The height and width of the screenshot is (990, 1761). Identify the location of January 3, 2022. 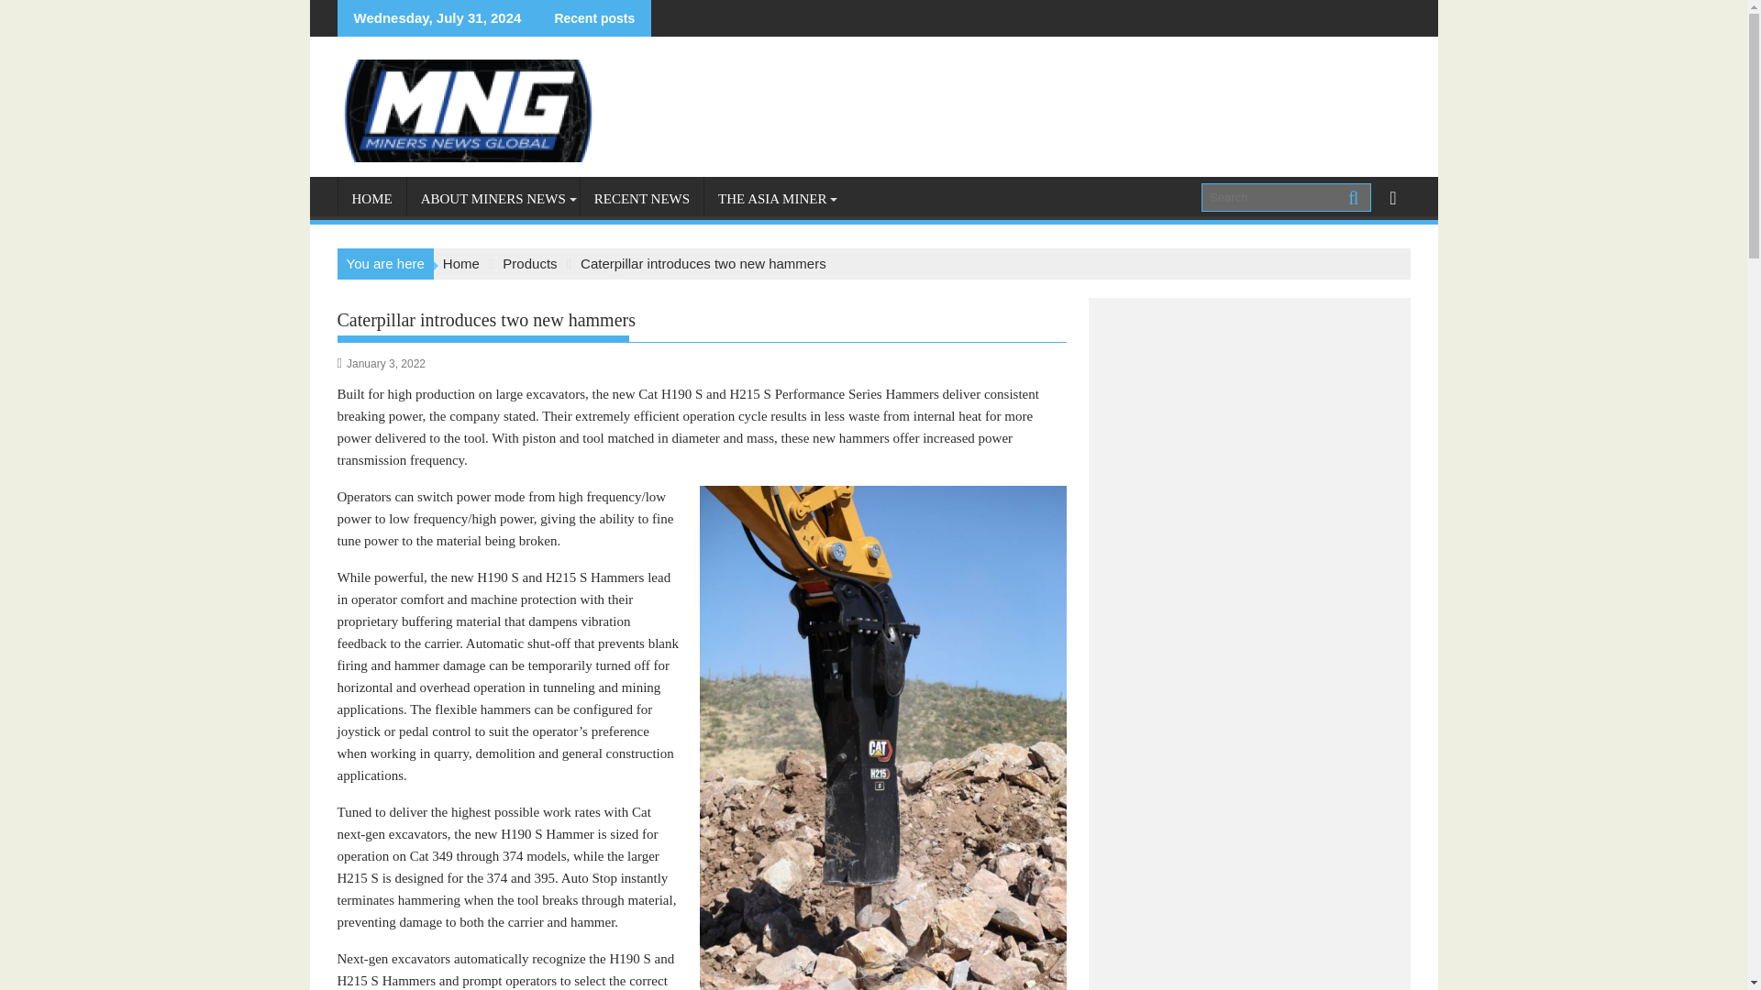
(386, 363).